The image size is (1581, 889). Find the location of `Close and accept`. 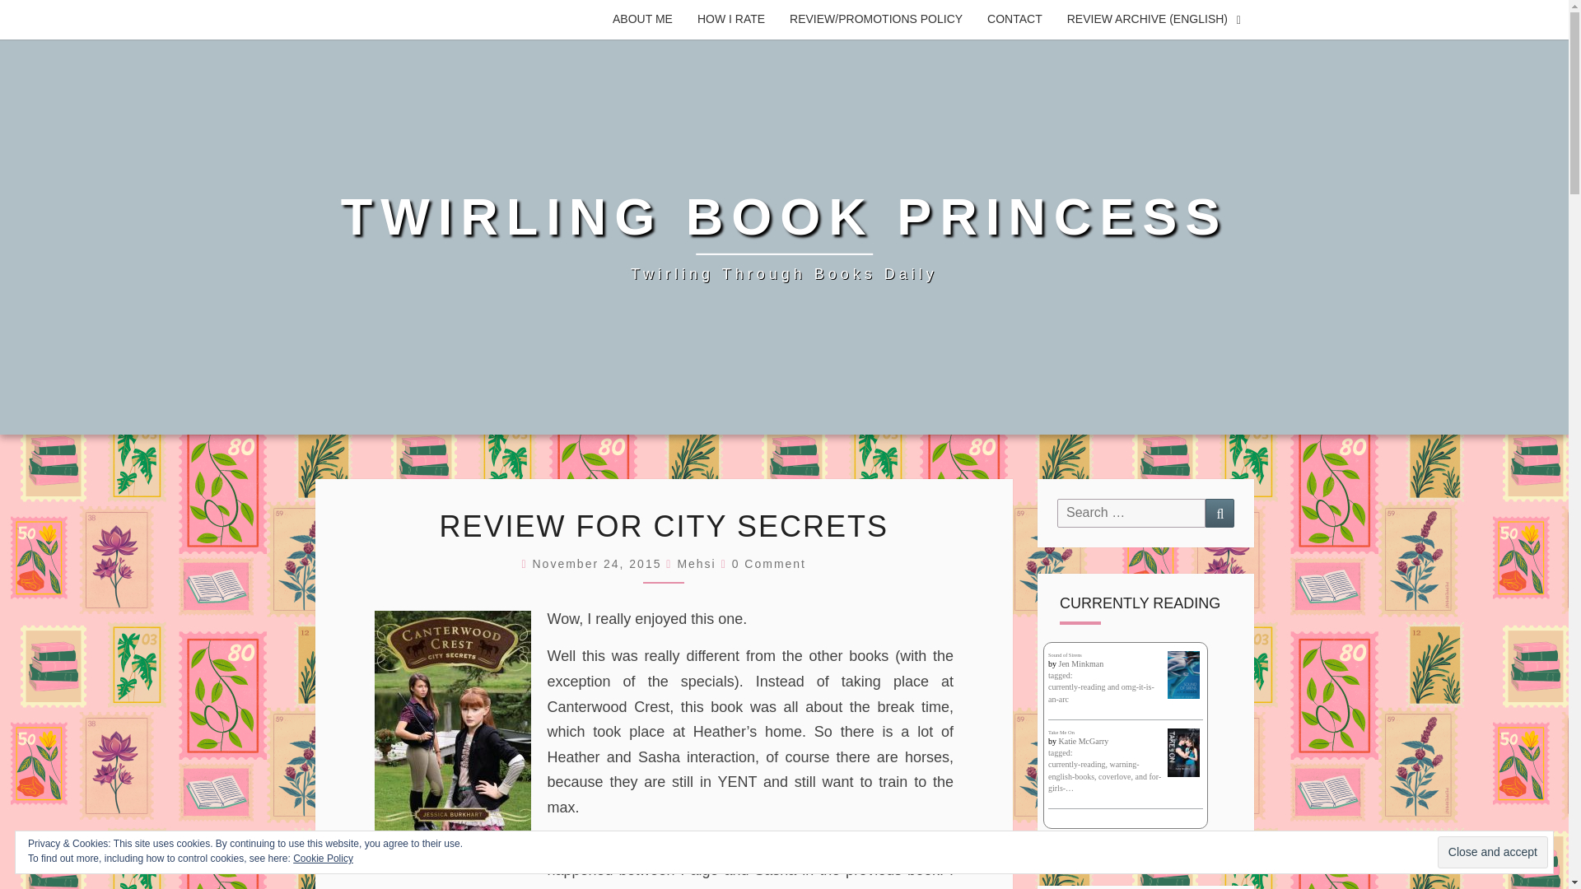

Close and accept is located at coordinates (1492, 853).